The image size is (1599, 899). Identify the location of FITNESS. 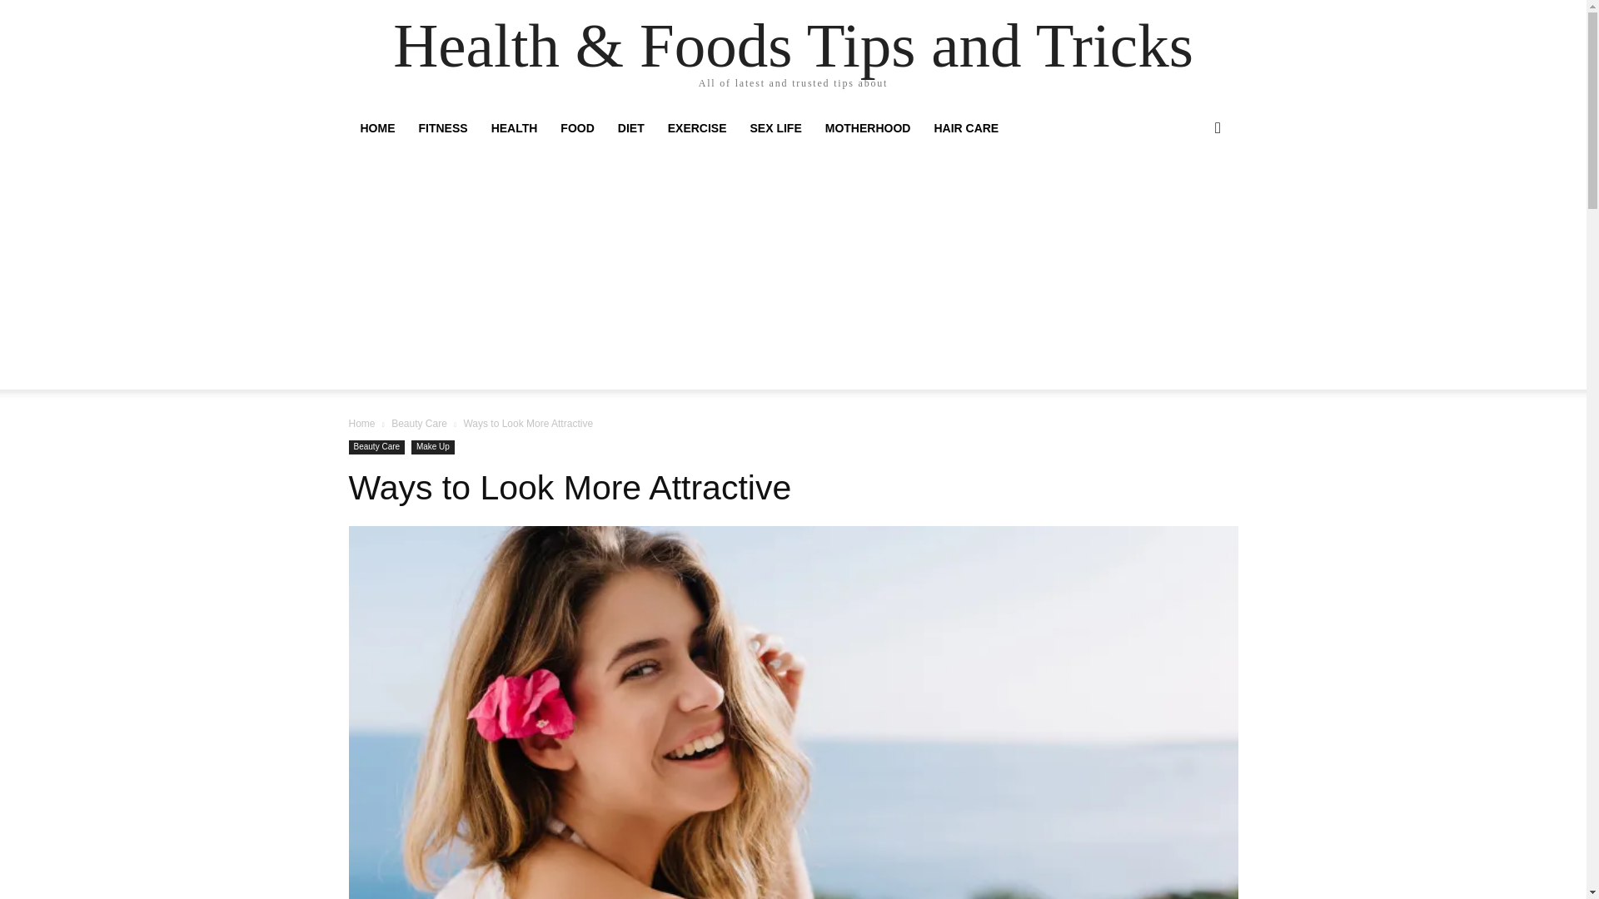
(441, 128).